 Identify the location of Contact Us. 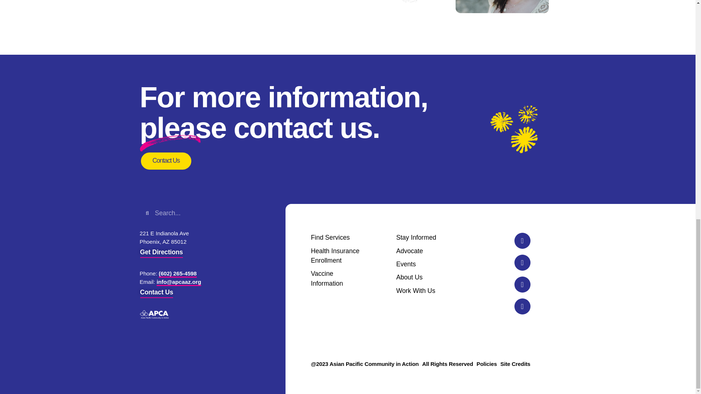
(157, 294).